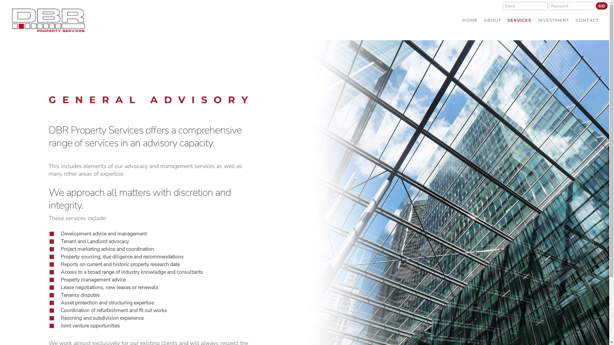 The image size is (614, 345). I want to click on SERVICES, so click(519, 20).